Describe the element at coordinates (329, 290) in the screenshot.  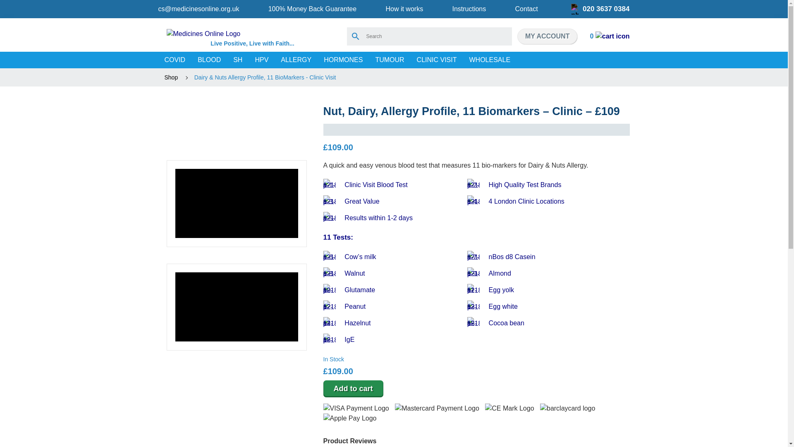
I see `t-10-p-121821` at that location.